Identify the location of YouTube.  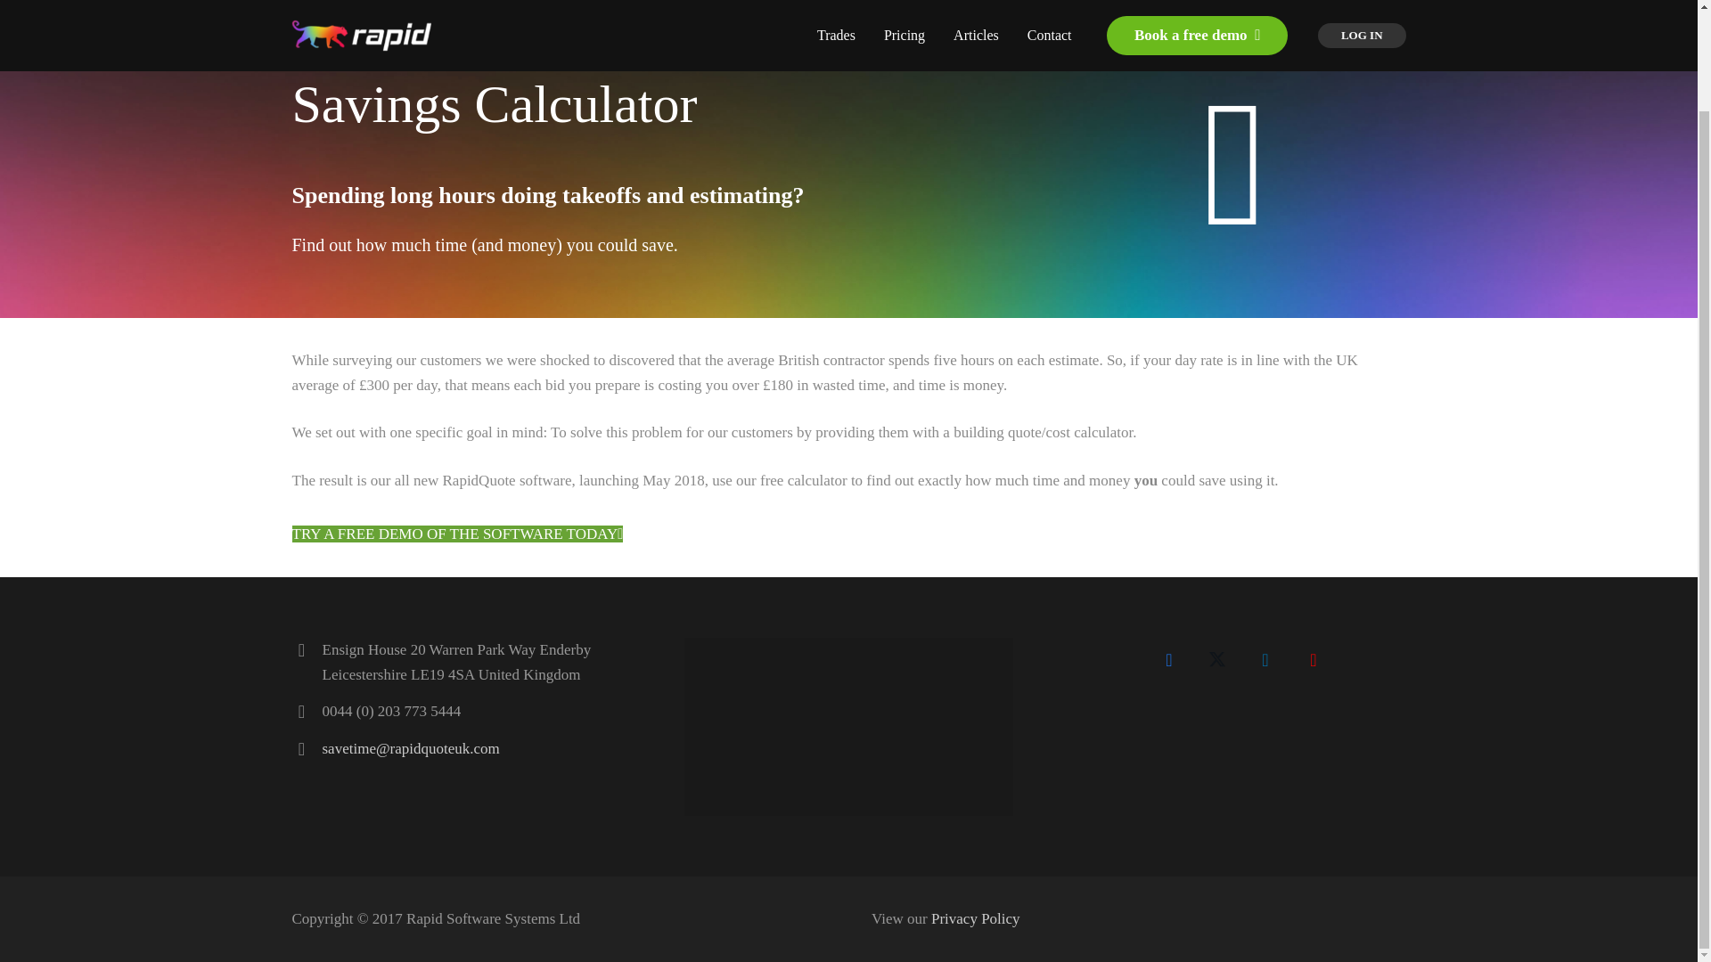
(1314, 659).